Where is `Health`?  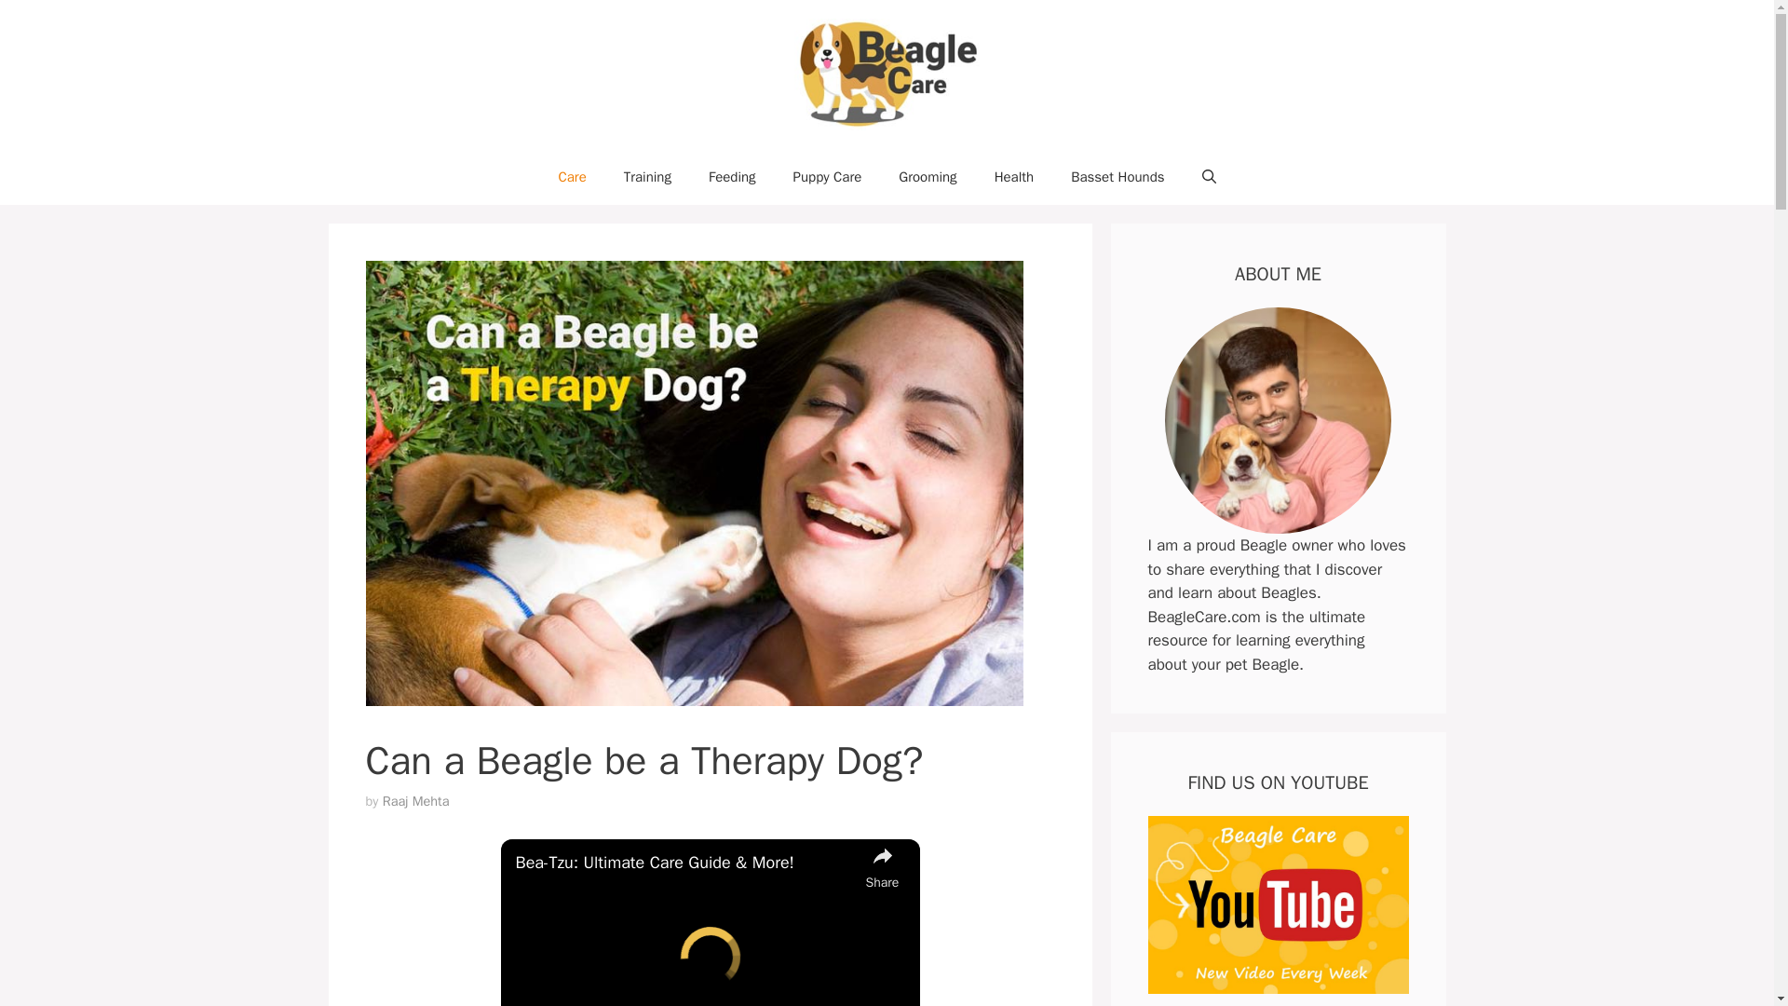 Health is located at coordinates (1014, 177).